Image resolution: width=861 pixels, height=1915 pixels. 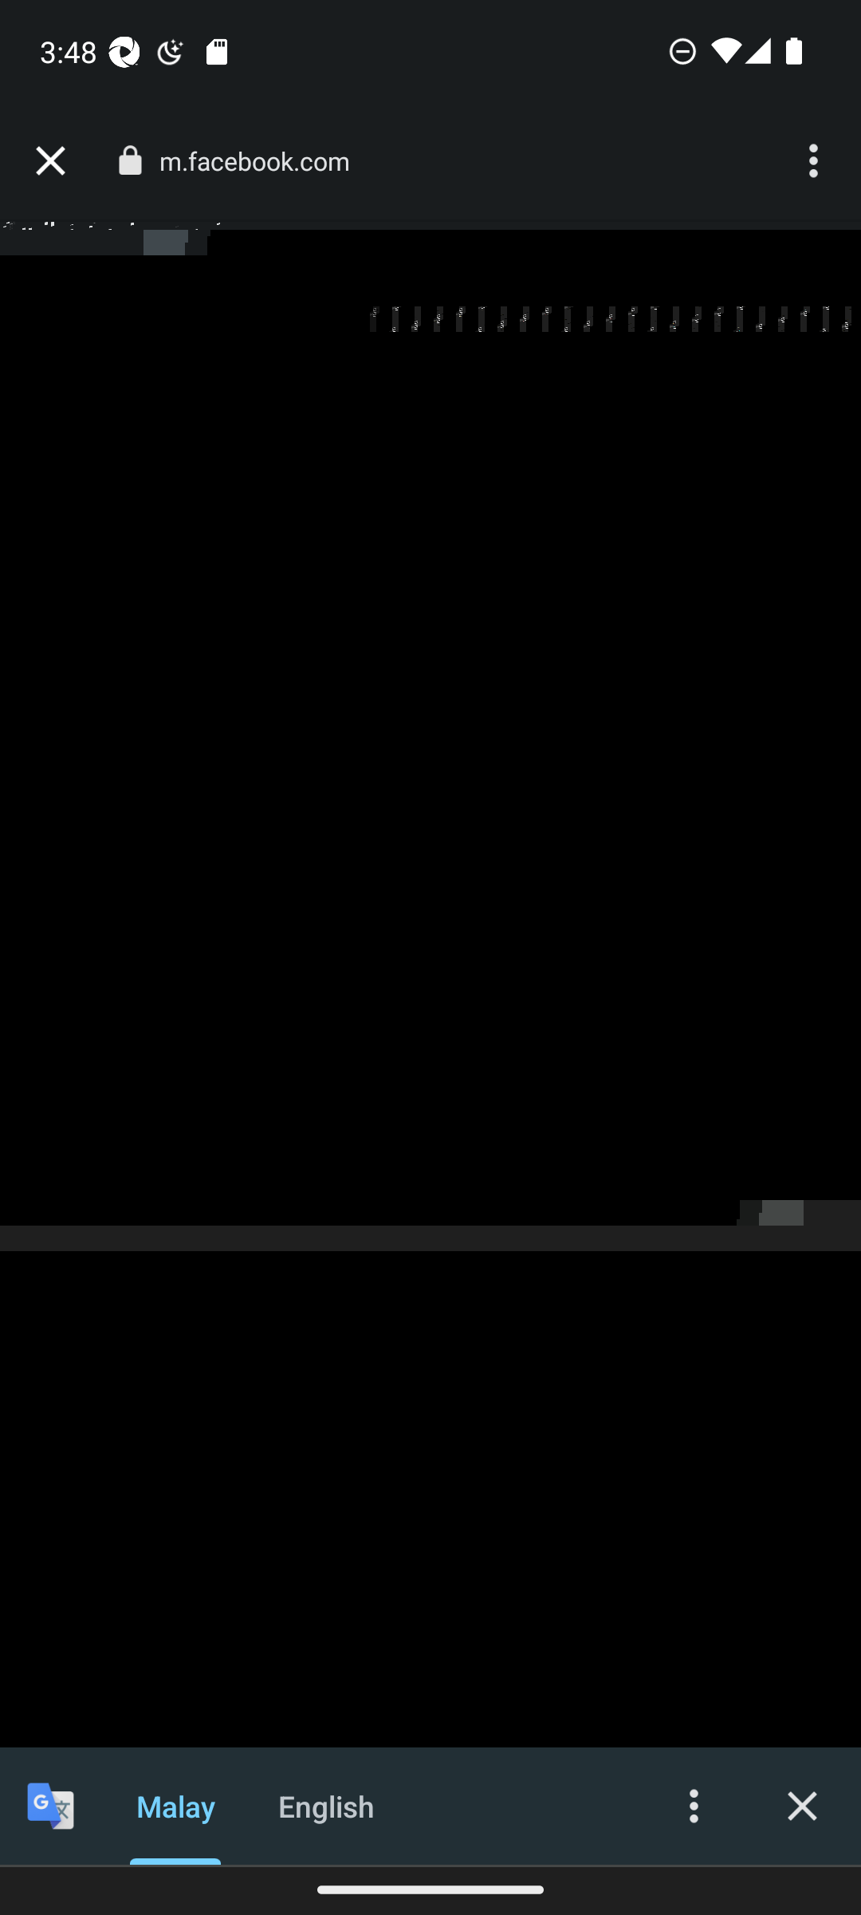 I want to click on More options, so click(x=816, y=161).